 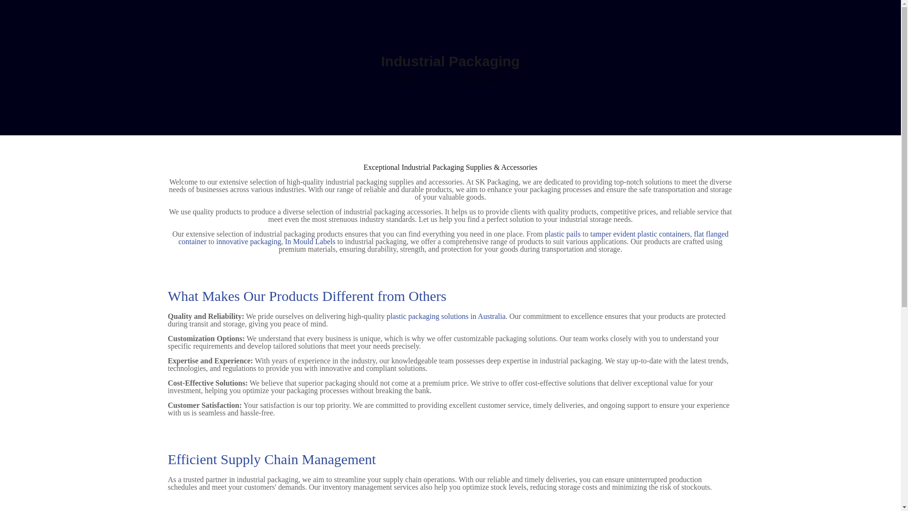 I want to click on flat flanged container, so click(x=453, y=238).